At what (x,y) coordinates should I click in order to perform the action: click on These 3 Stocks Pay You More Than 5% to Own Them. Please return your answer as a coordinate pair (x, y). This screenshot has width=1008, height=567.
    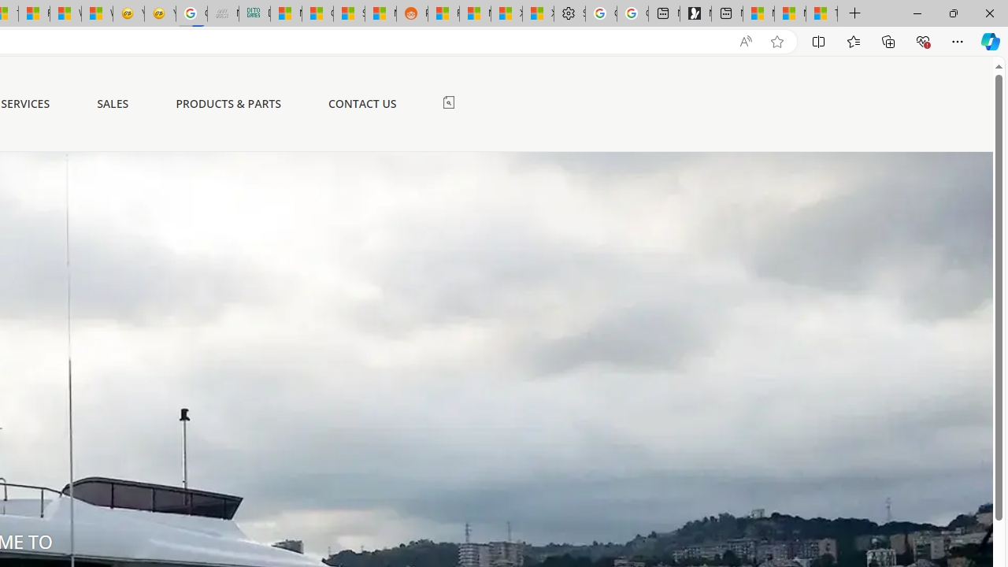
    Looking at the image, I should click on (822, 14).